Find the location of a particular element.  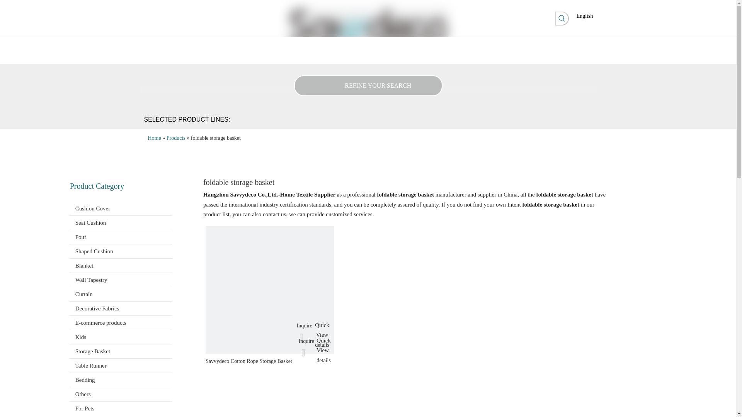

Shaped Cushion is located at coordinates (121, 251).